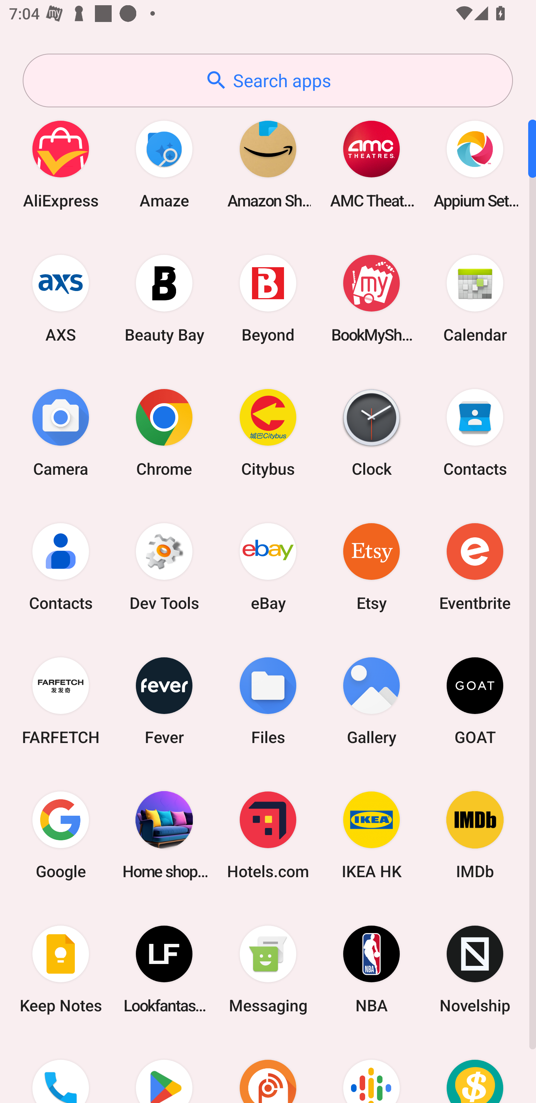  Describe the element at coordinates (164, 566) in the screenshot. I see `Dev Tools` at that location.